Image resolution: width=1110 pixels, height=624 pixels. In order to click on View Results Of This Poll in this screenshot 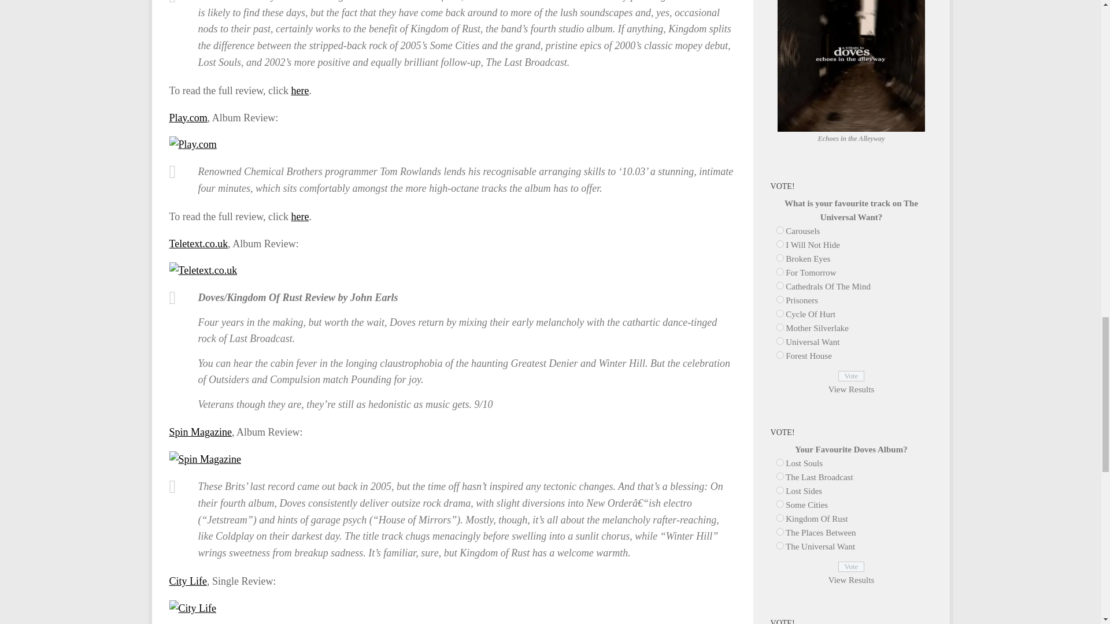, I will do `click(851, 389)`.